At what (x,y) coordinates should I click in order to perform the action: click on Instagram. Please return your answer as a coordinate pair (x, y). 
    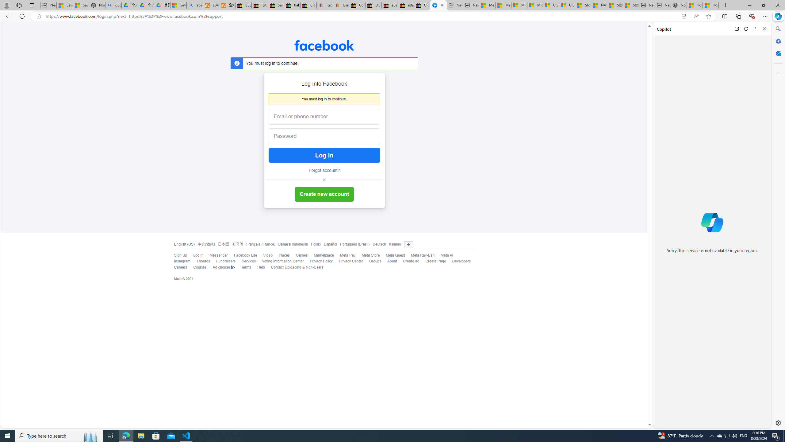
    Looking at the image, I should click on (179, 262).